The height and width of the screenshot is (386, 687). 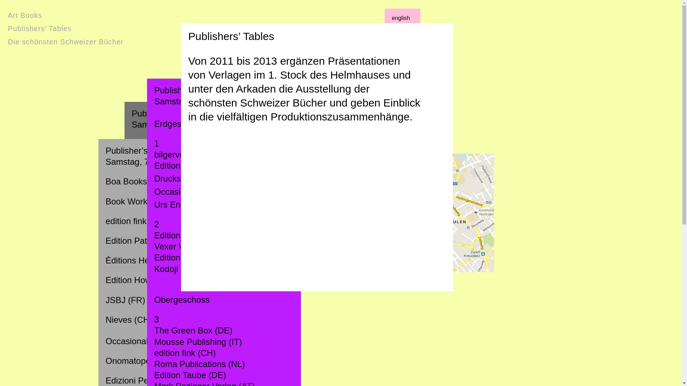 I want to click on edition fink (CH), so click(x=136, y=221).